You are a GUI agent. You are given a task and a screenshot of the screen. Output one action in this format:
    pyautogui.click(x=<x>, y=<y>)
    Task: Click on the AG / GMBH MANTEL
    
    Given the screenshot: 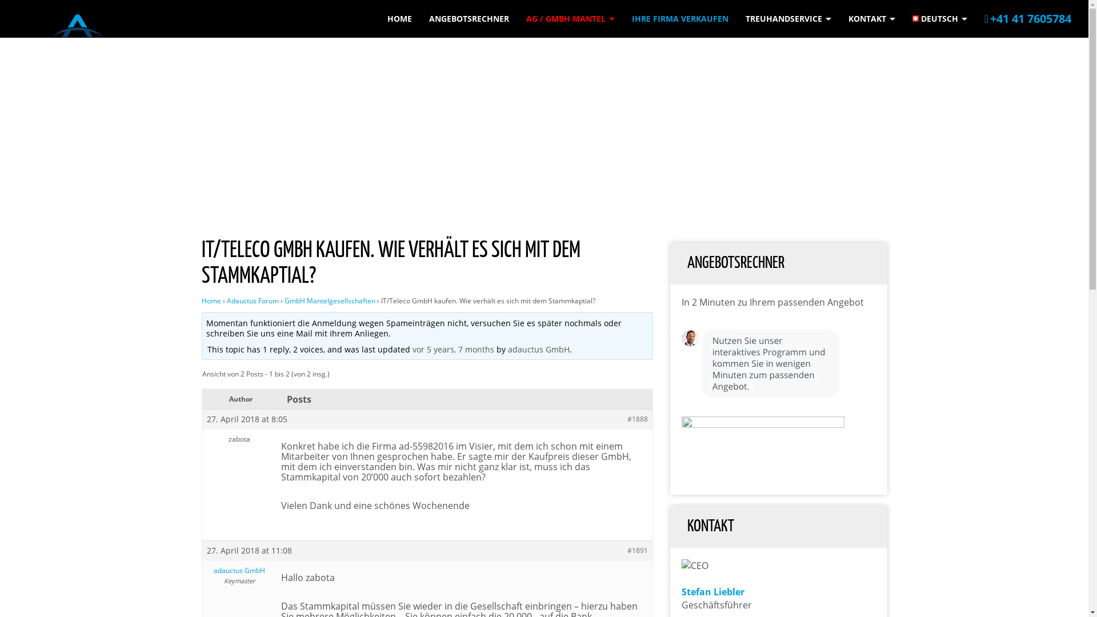 What is the action you would take?
    pyautogui.click(x=570, y=18)
    